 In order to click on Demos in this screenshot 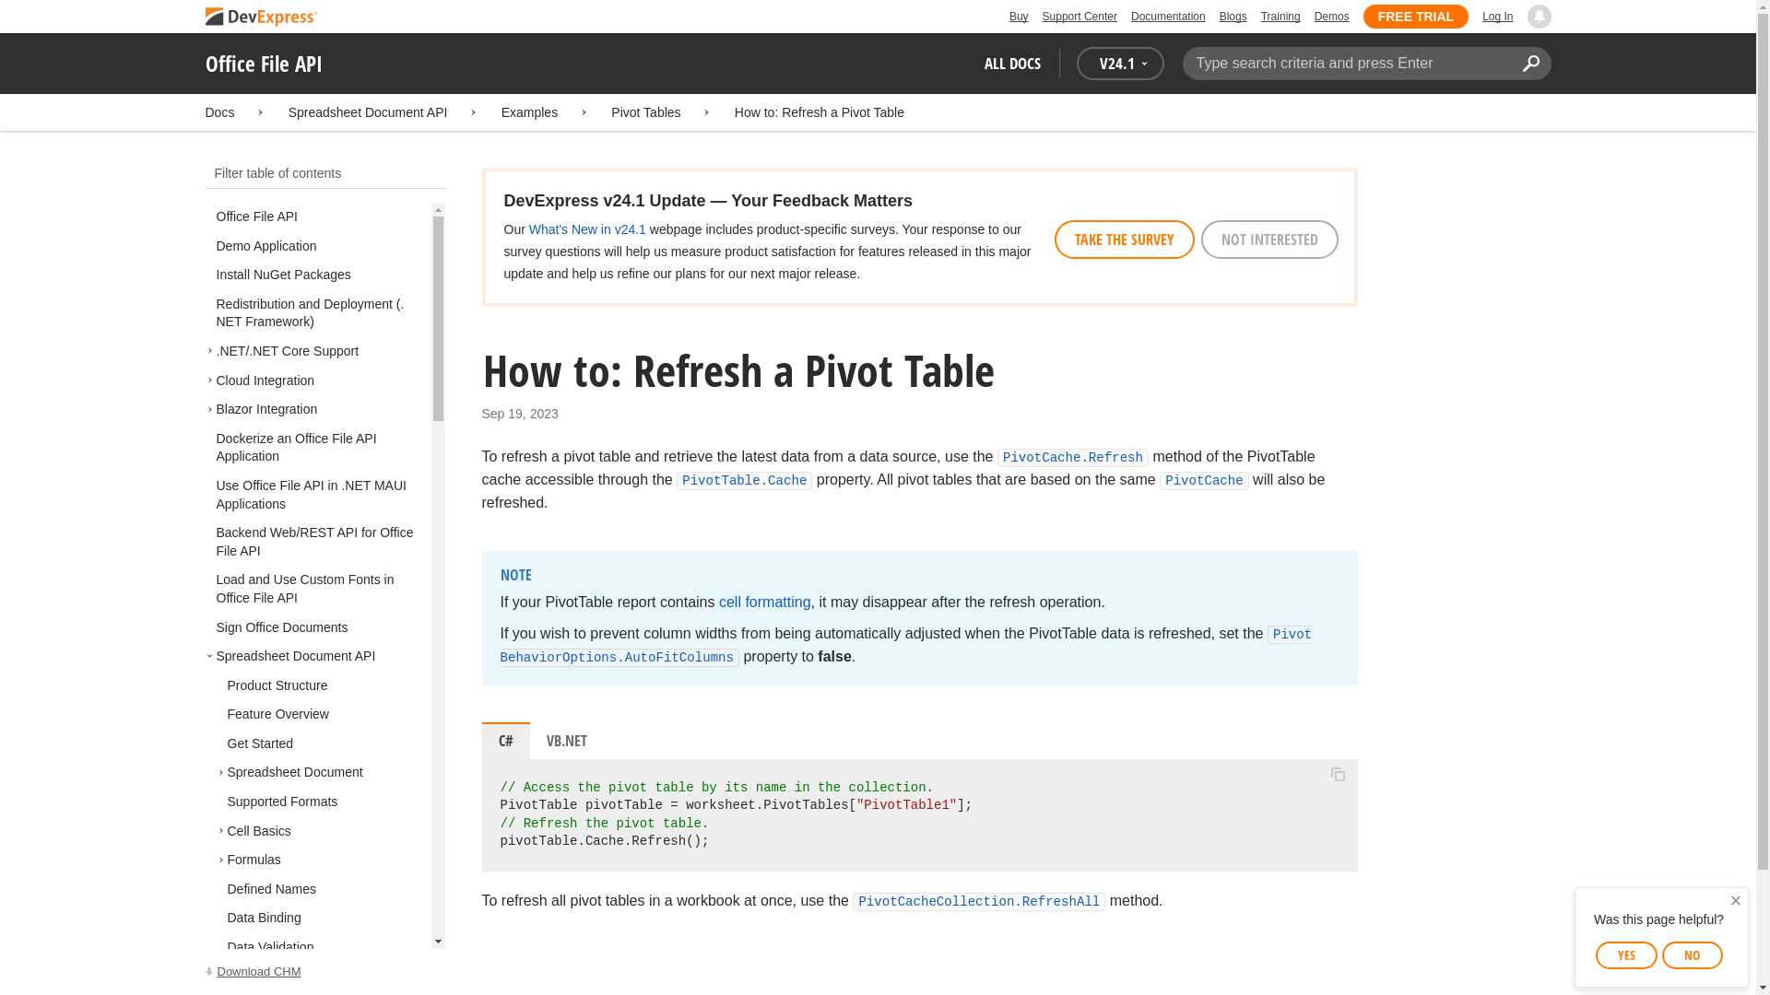, I will do `click(1331, 17)`.